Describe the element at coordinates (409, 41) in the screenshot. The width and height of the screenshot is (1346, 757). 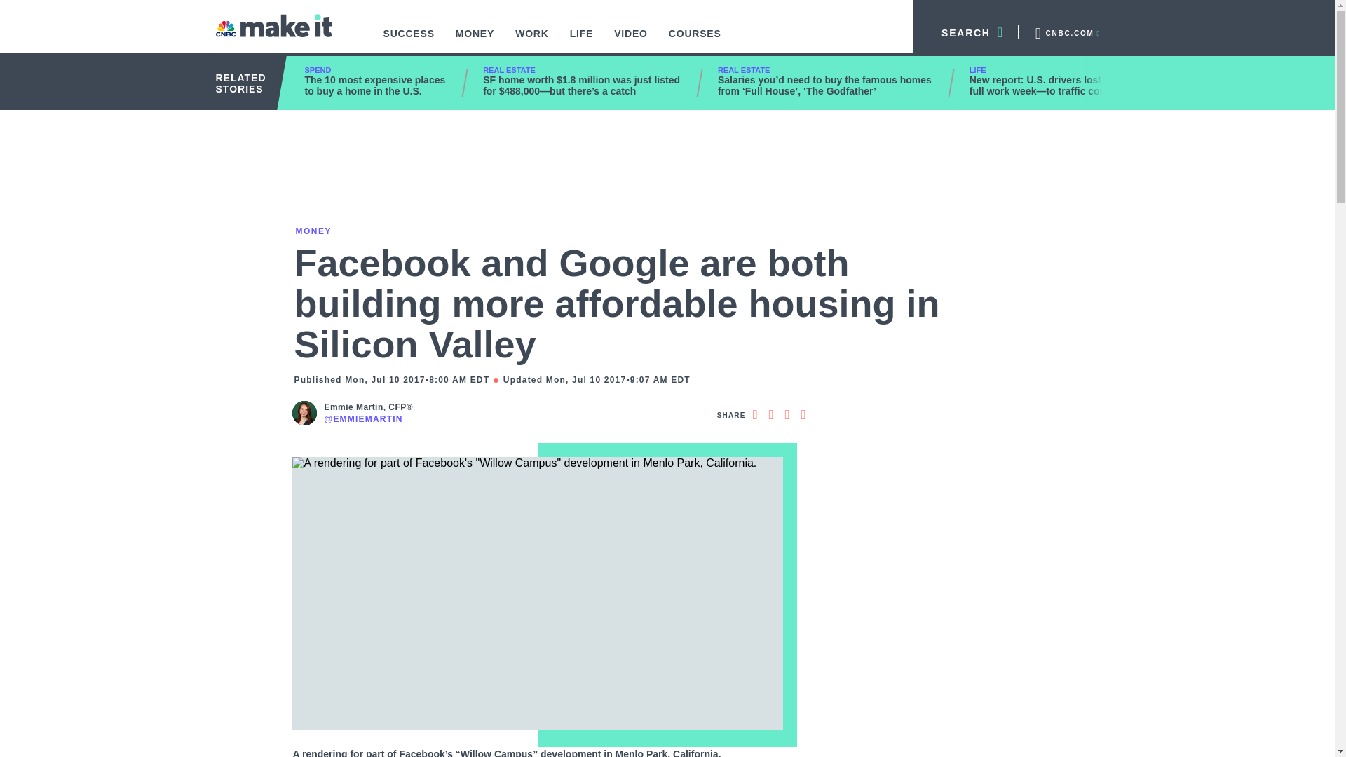
I see `SUCCESS` at that location.